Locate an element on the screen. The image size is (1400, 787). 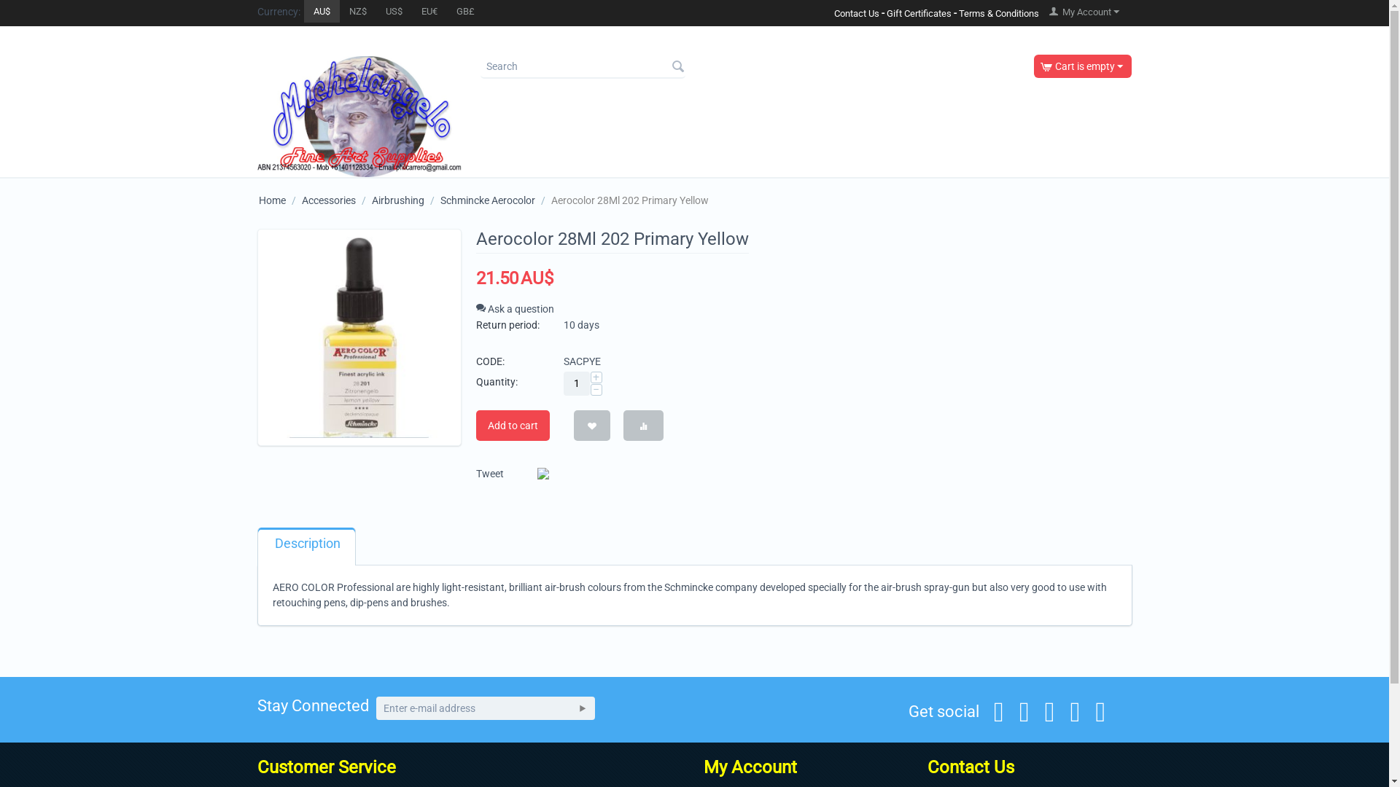
Cart is empty is located at coordinates (1082, 66).